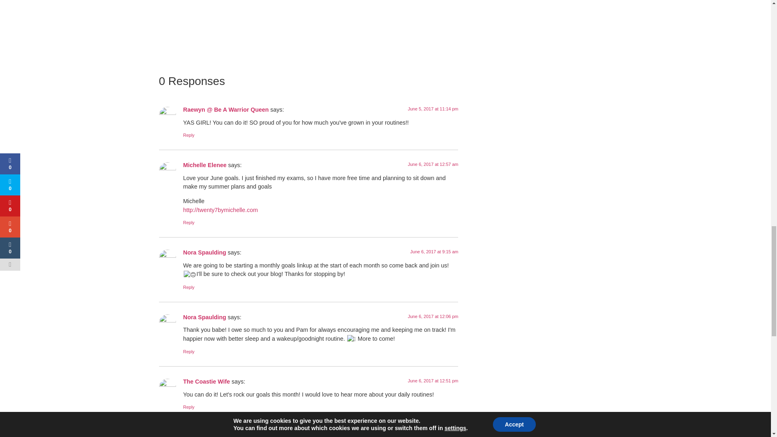  Describe the element at coordinates (434, 251) in the screenshot. I see `June 6, 2017 at 9:15 am` at that location.